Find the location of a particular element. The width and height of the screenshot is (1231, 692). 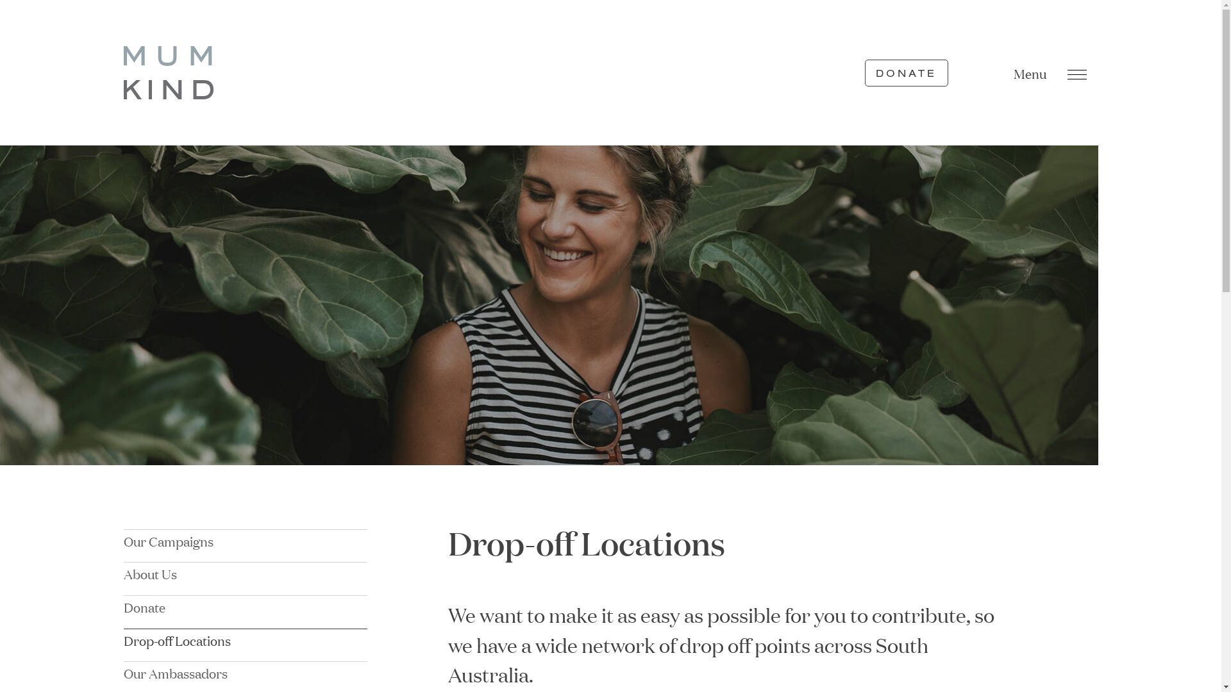

DONATE is located at coordinates (907, 72).